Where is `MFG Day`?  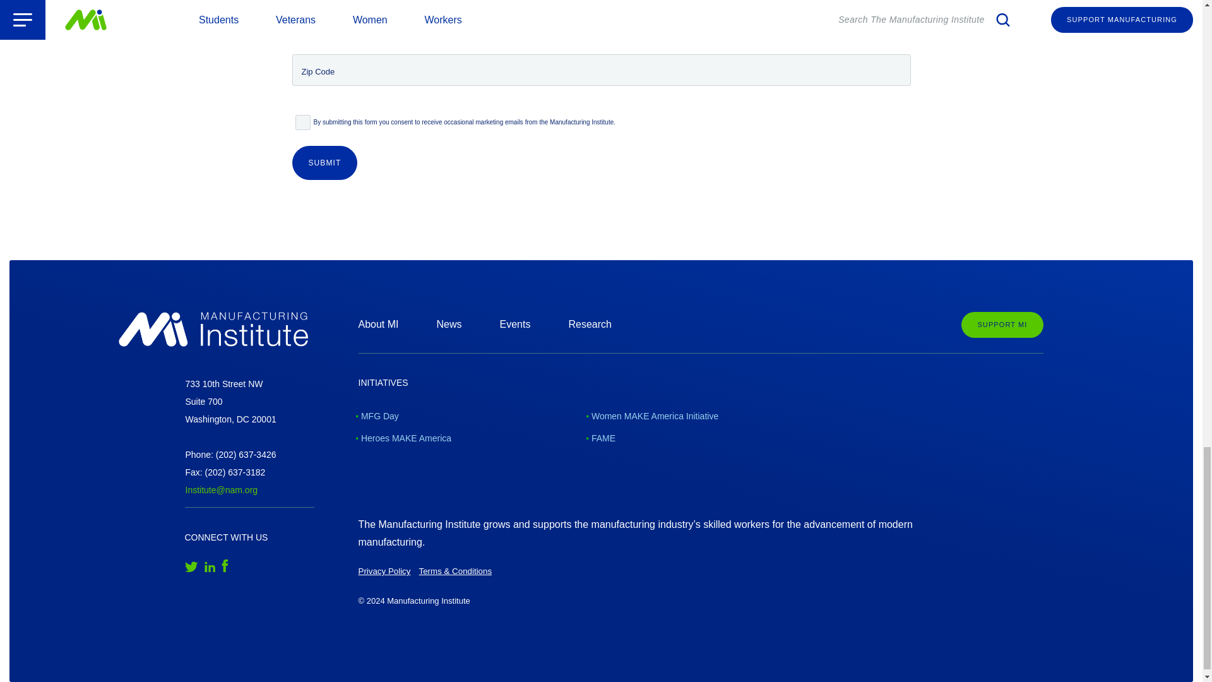
MFG Day is located at coordinates (379, 416).